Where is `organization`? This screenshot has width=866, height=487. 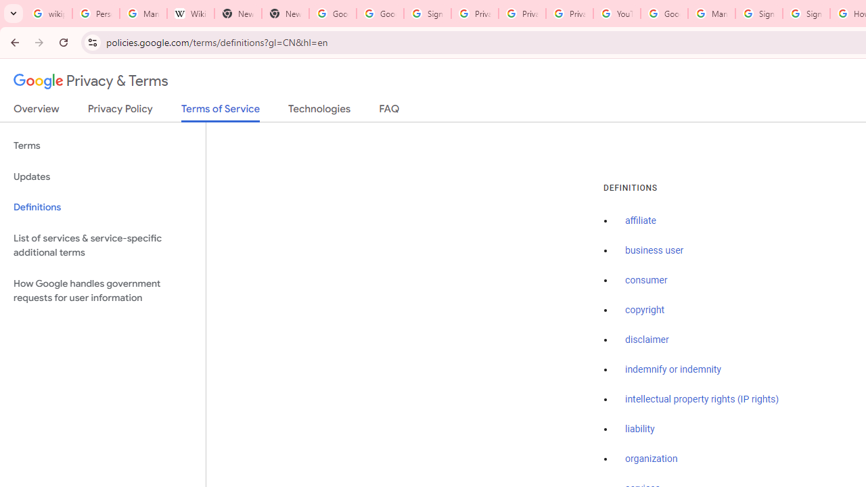
organization is located at coordinates (652, 459).